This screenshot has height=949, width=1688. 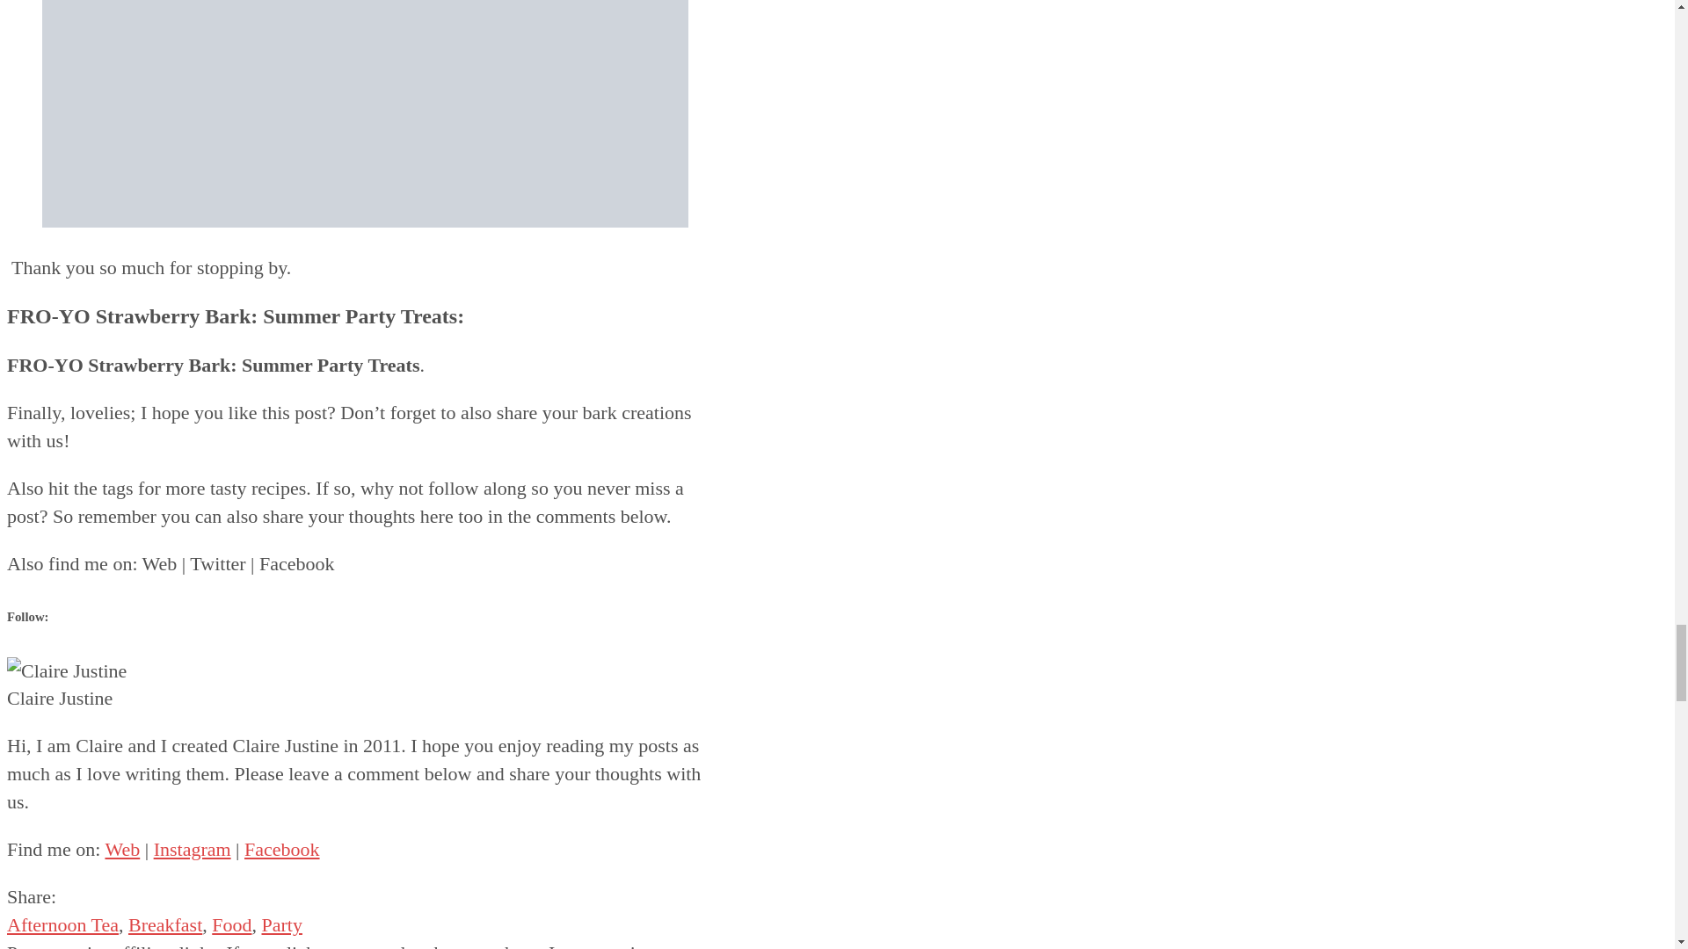 What do you see at coordinates (122, 849) in the screenshot?
I see `Web` at bounding box center [122, 849].